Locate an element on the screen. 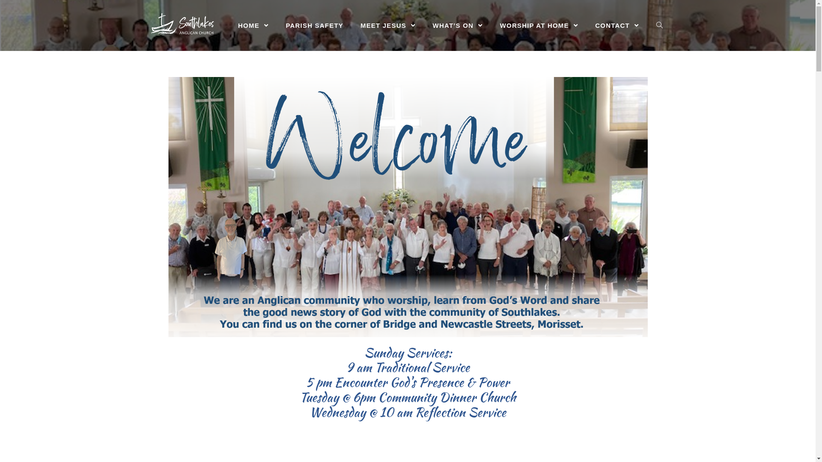 The width and height of the screenshot is (822, 462). WORSHIP AT HOME is located at coordinates (539, 26).